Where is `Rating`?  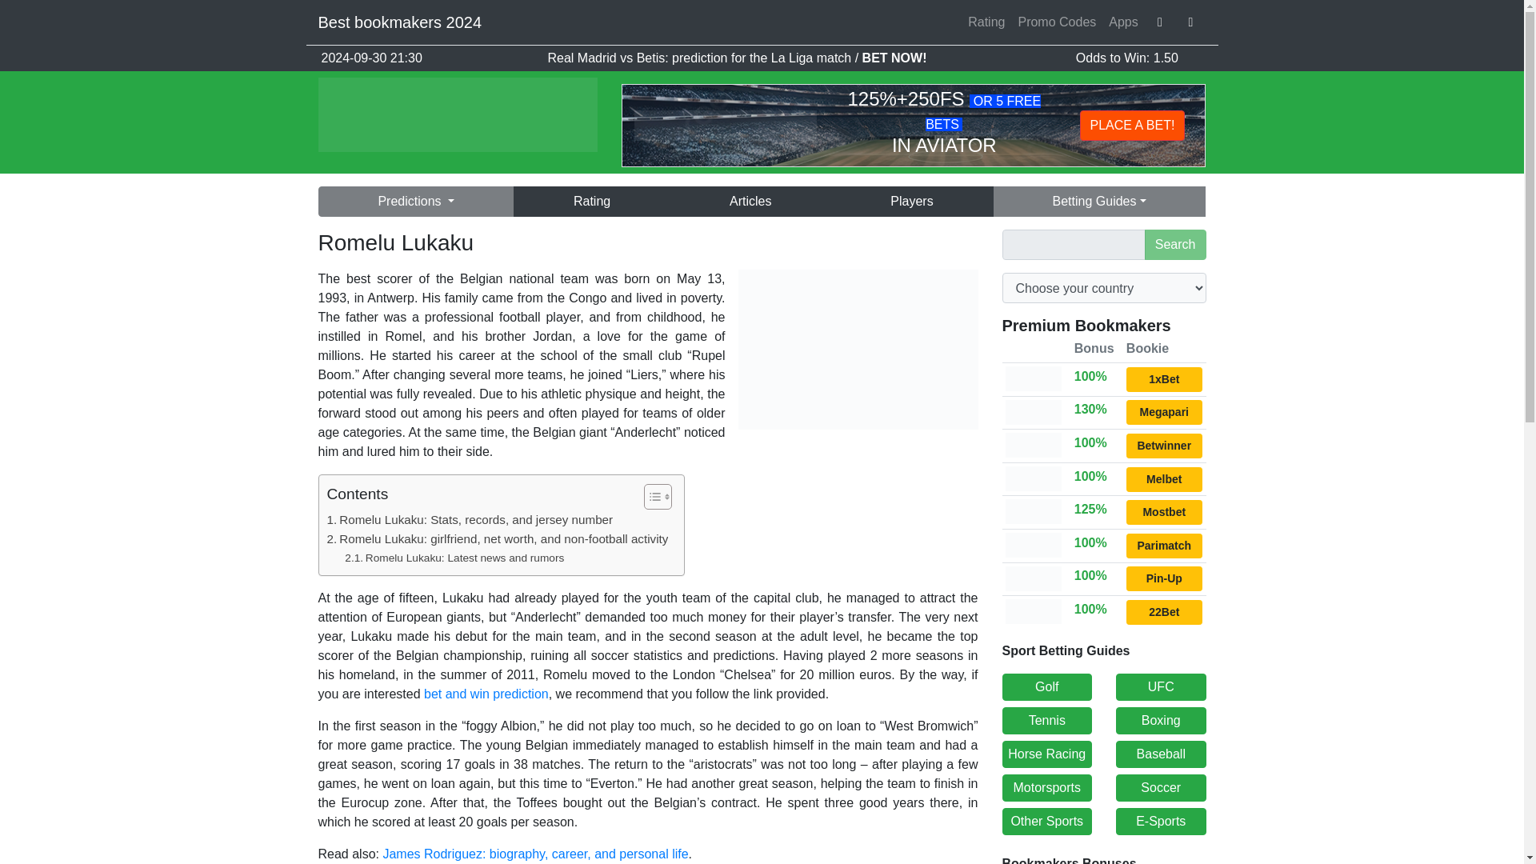
Rating is located at coordinates (591, 202).